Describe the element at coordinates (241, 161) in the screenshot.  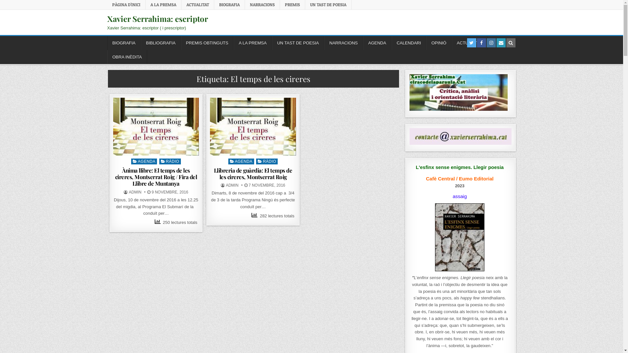
I see `AGENDA` at that location.